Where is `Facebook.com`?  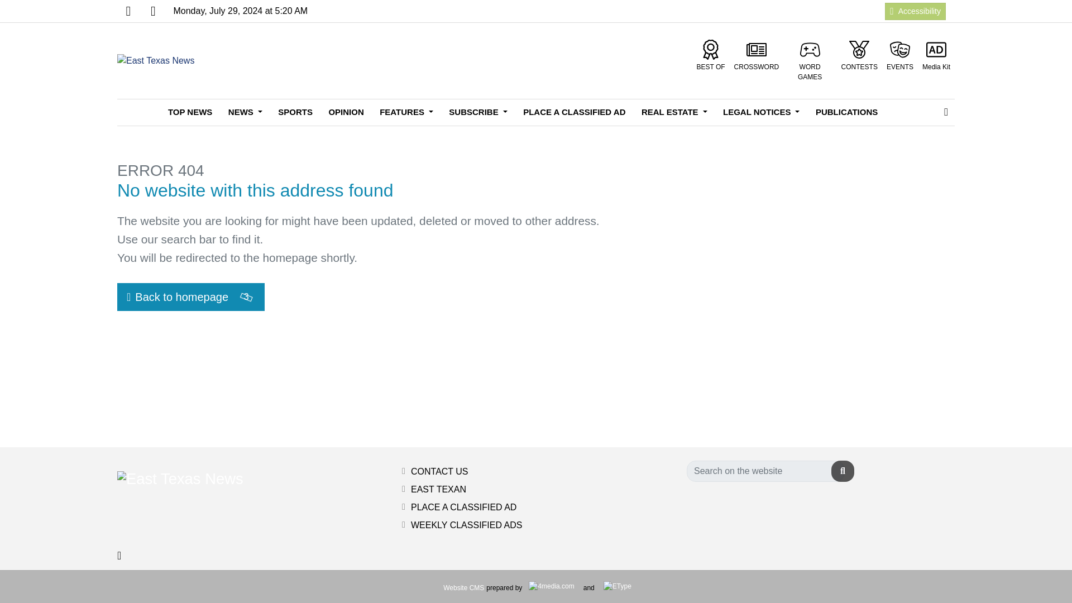 Facebook.com is located at coordinates (128, 11).